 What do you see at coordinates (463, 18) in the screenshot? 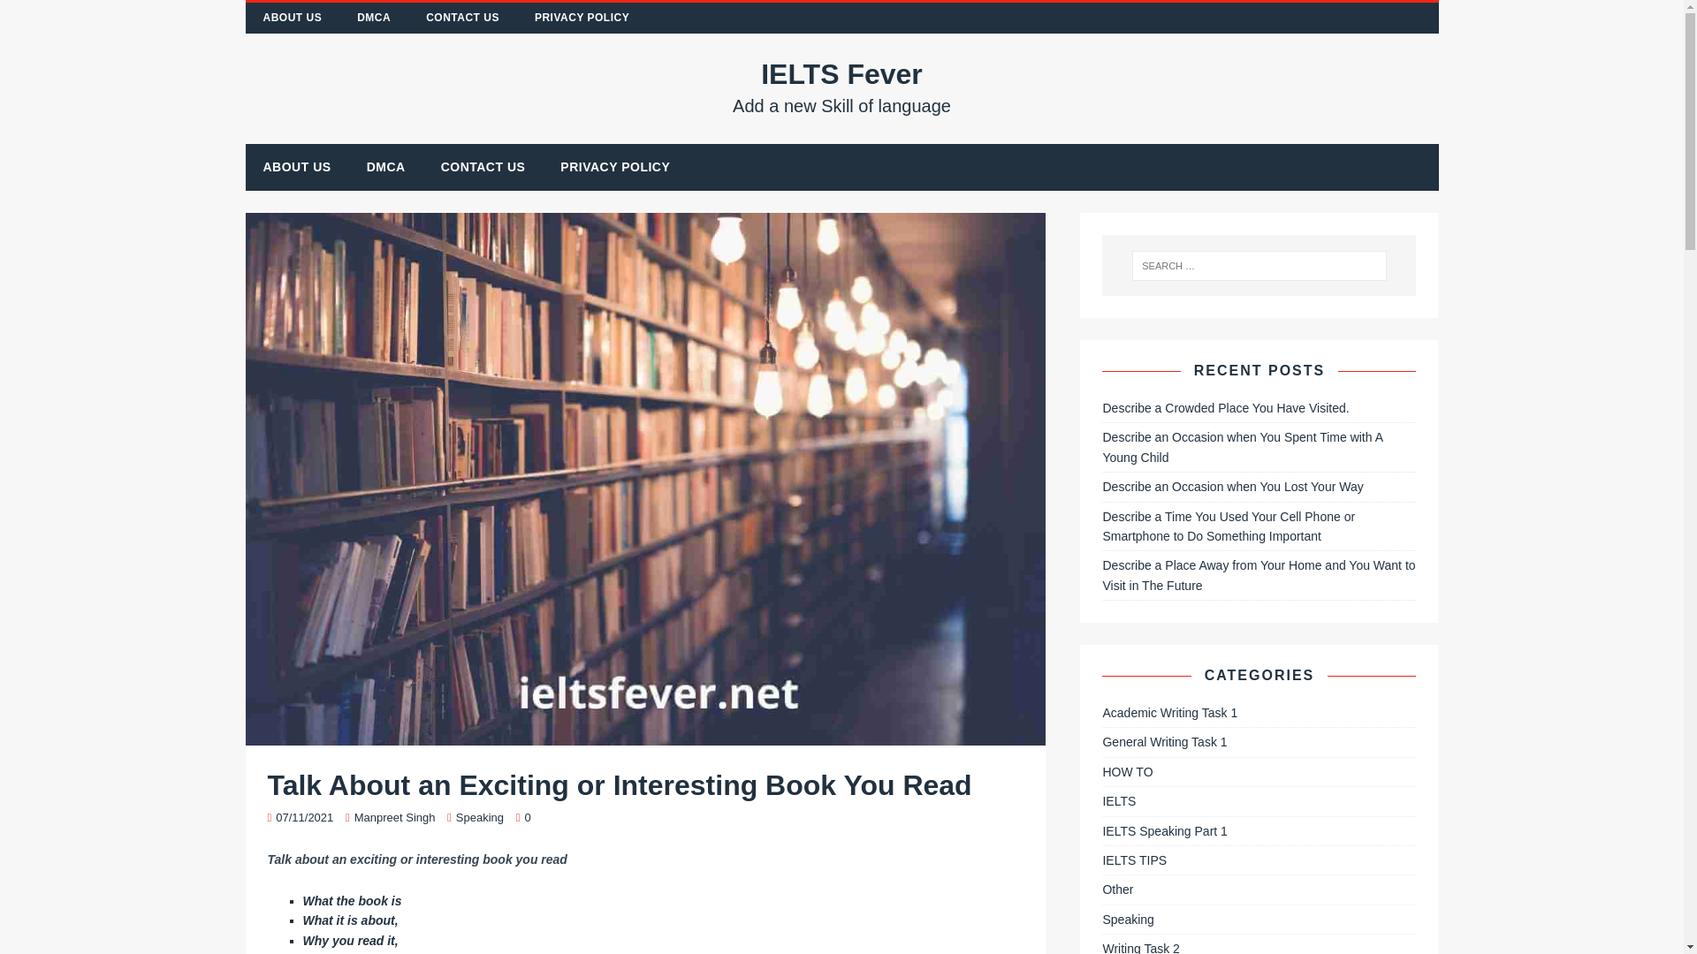
I see `Describe an Occasion when You Lost Your Way` at bounding box center [463, 18].